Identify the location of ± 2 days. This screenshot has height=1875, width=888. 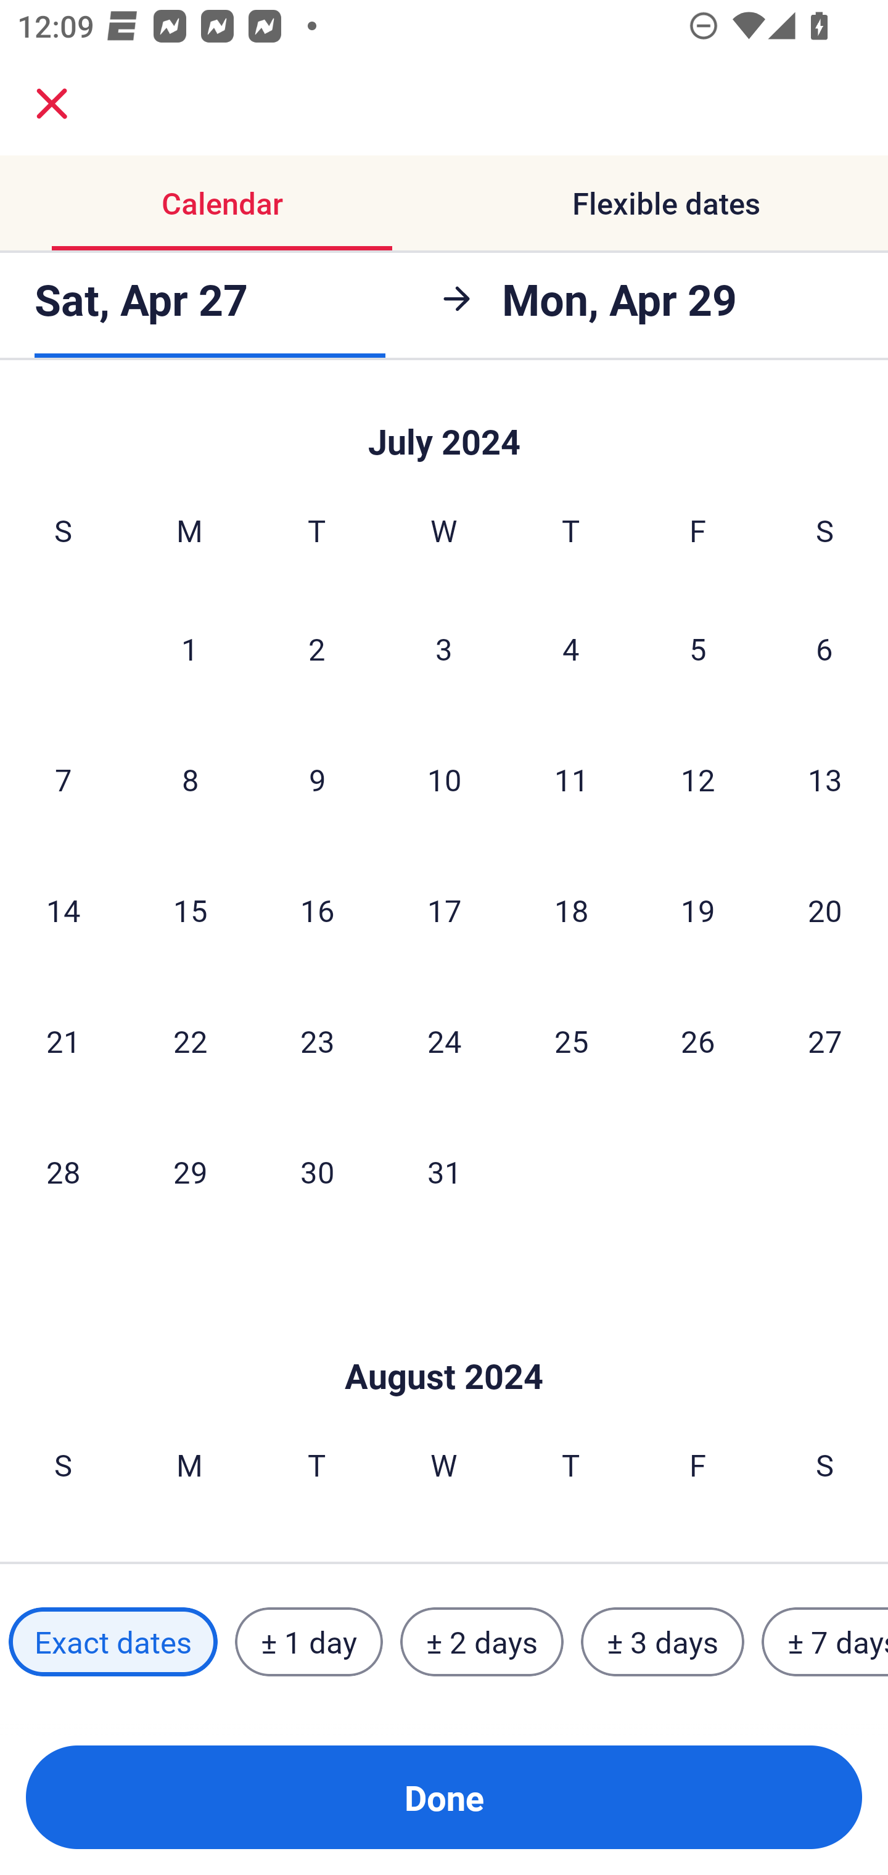
(482, 1641).